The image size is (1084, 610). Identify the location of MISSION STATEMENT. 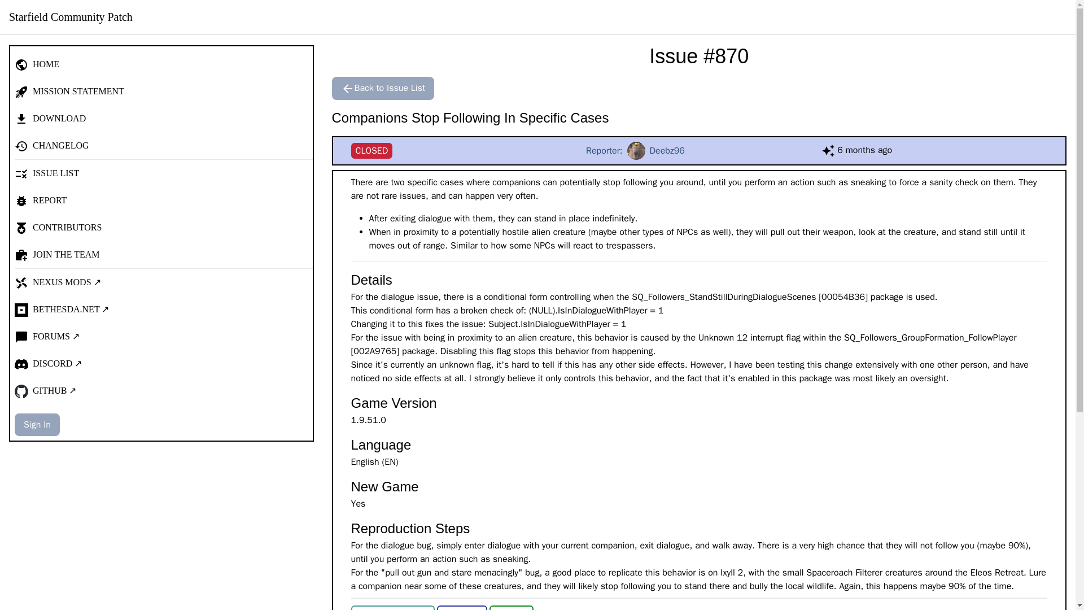
(164, 91).